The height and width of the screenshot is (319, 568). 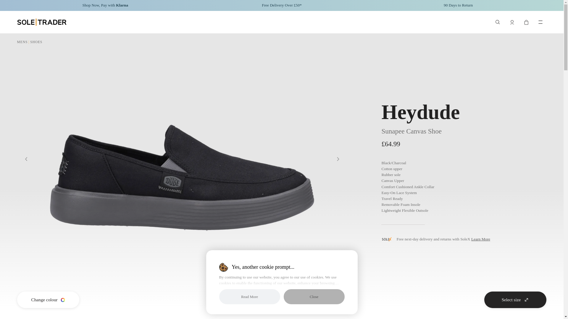 What do you see at coordinates (420, 112) in the screenshot?
I see `Heydude` at bounding box center [420, 112].